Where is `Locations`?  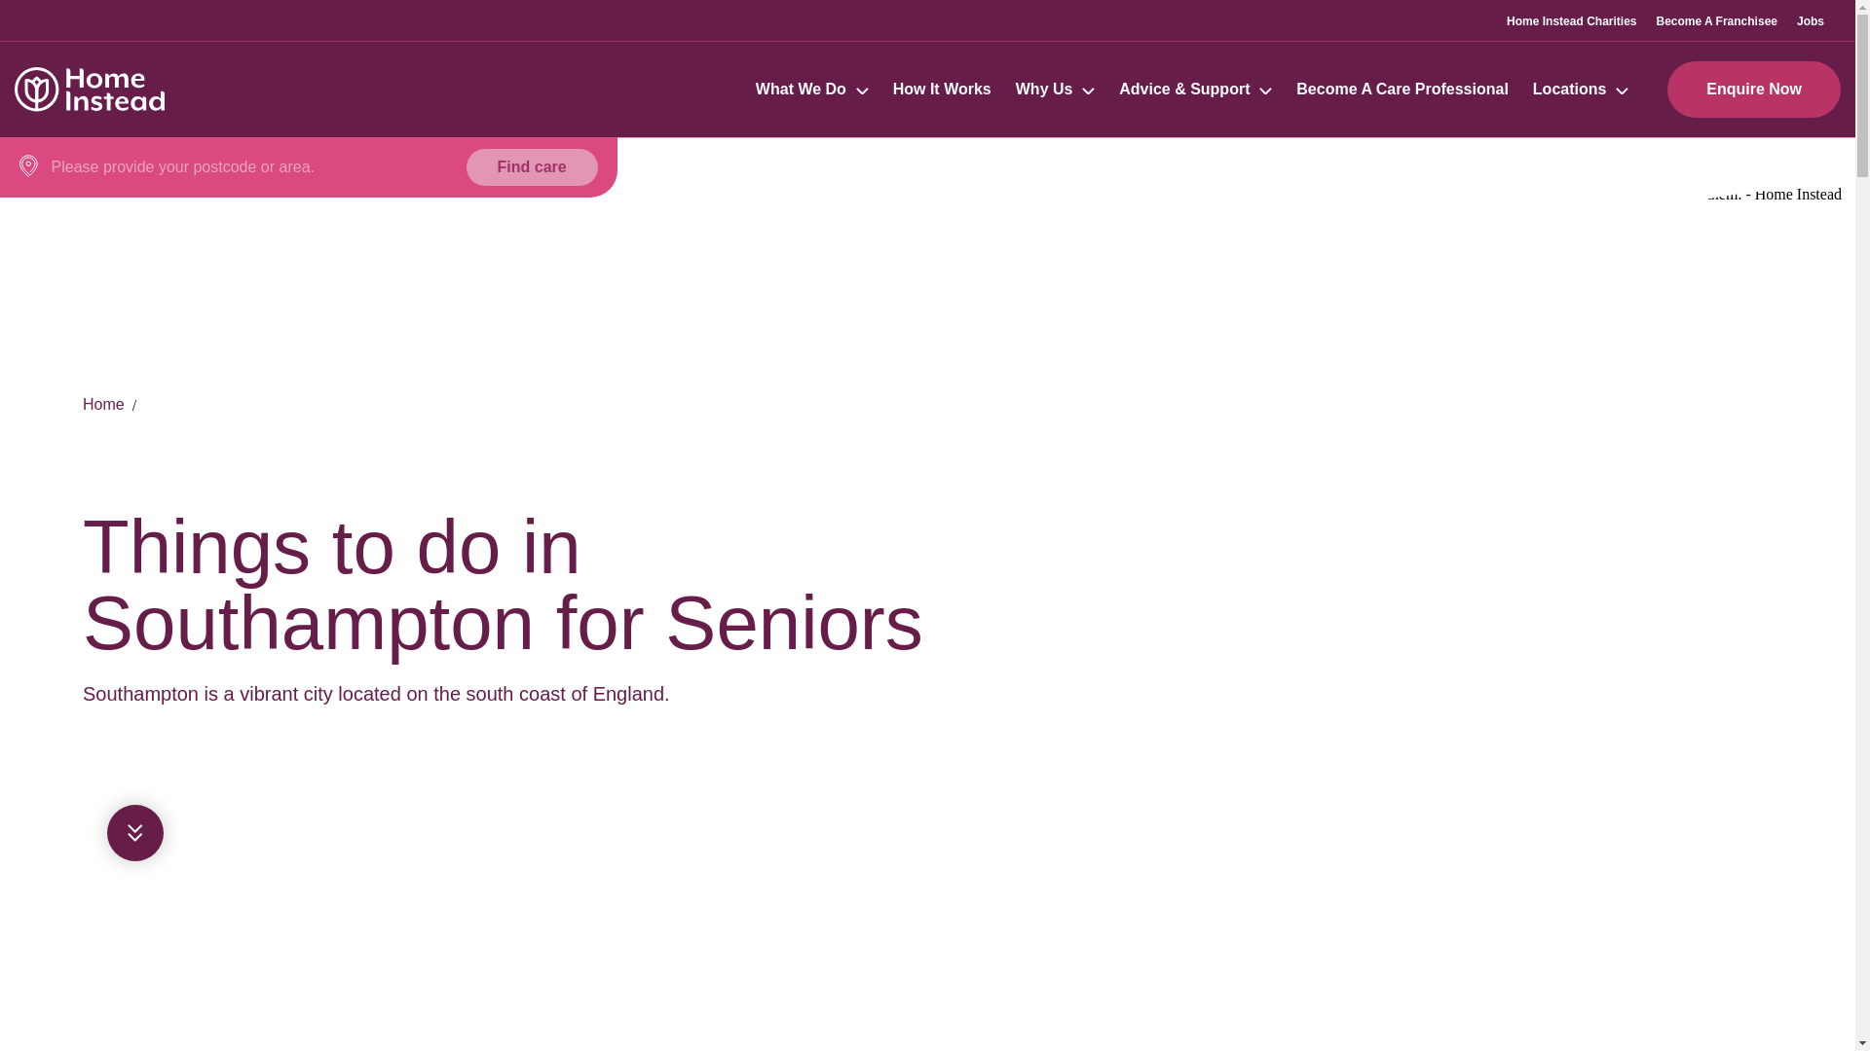
Locations is located at coordinates (1581, 90).